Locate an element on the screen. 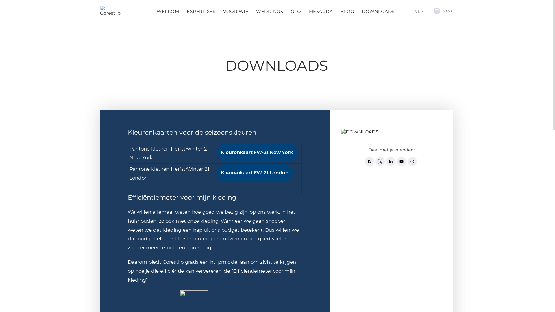 Image resolution: width=555 pixels, height=312 pixels. Kleurenkaart FW-21 New York is located at coordinates (257, 153).